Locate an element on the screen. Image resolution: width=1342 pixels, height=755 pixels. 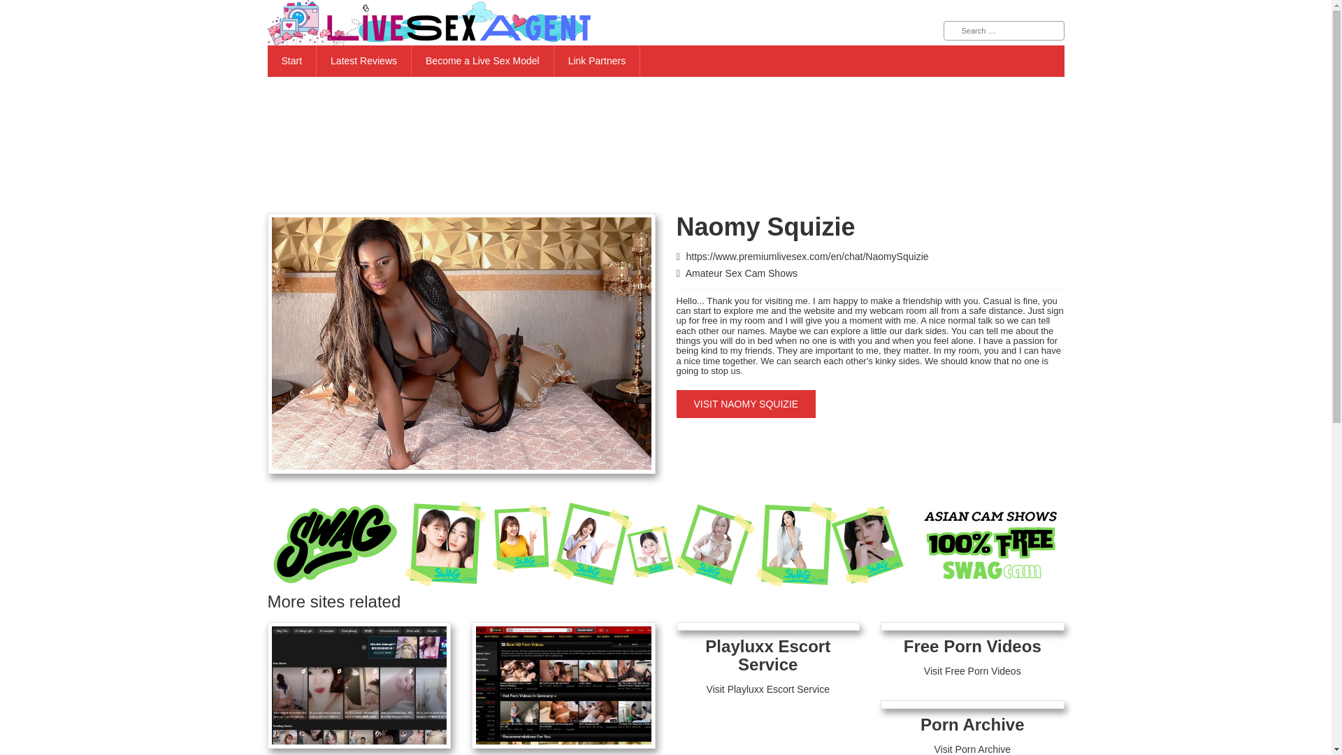
Amateur Sex Cam Shows is located at coordinates (741, 273).